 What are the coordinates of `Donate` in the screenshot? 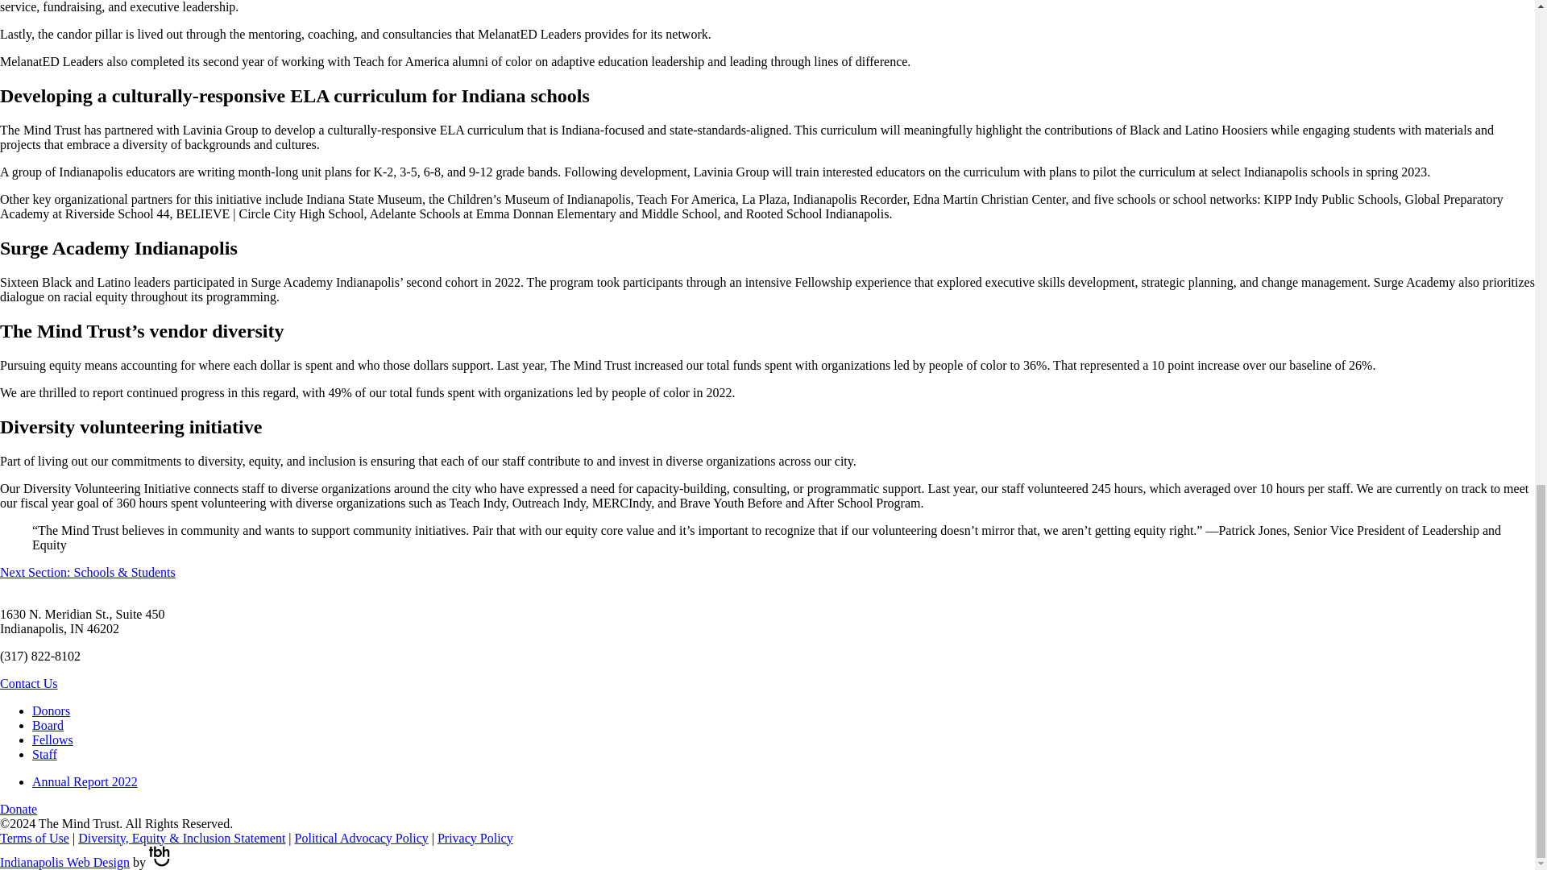 It's located at (19, 807).